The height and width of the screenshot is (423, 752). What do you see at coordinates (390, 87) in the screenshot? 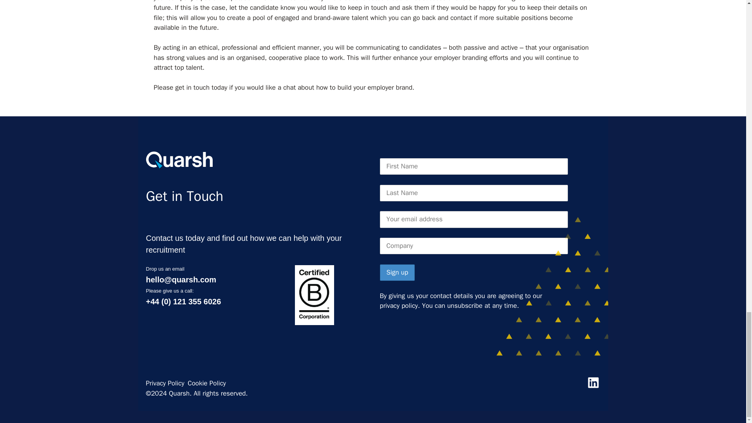
I see `employer brand` at bounding box center [390, 87].